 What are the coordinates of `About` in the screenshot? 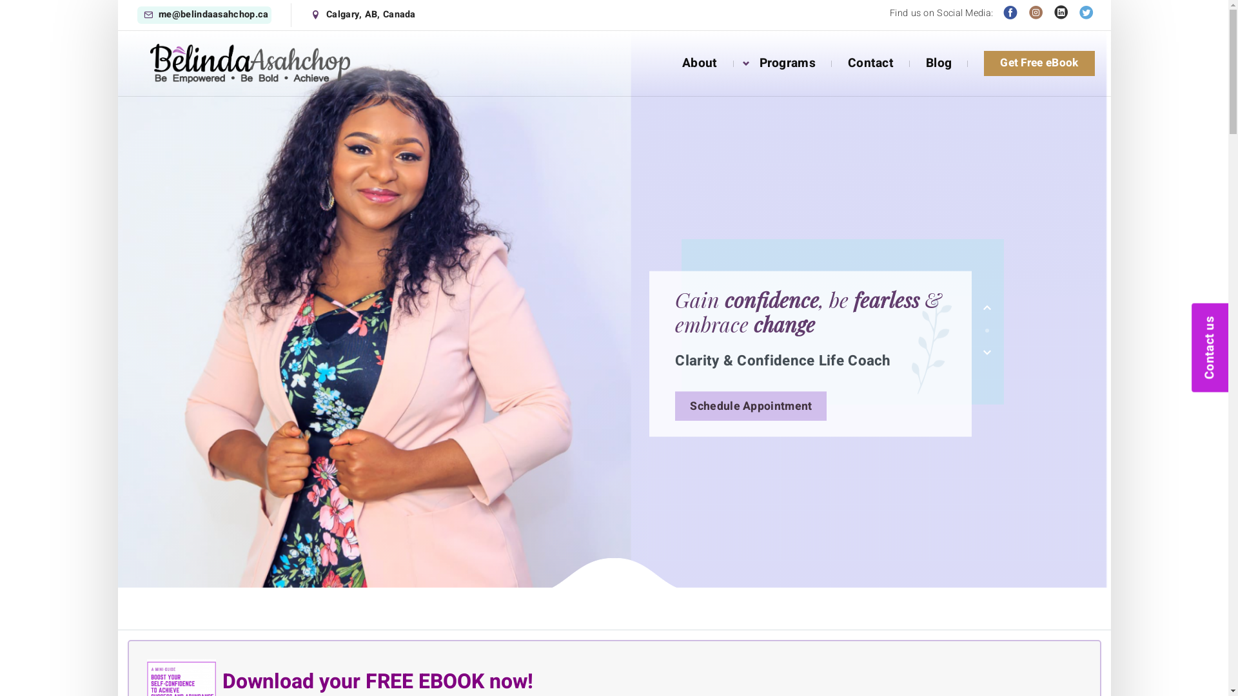 It's located at (700, 63).